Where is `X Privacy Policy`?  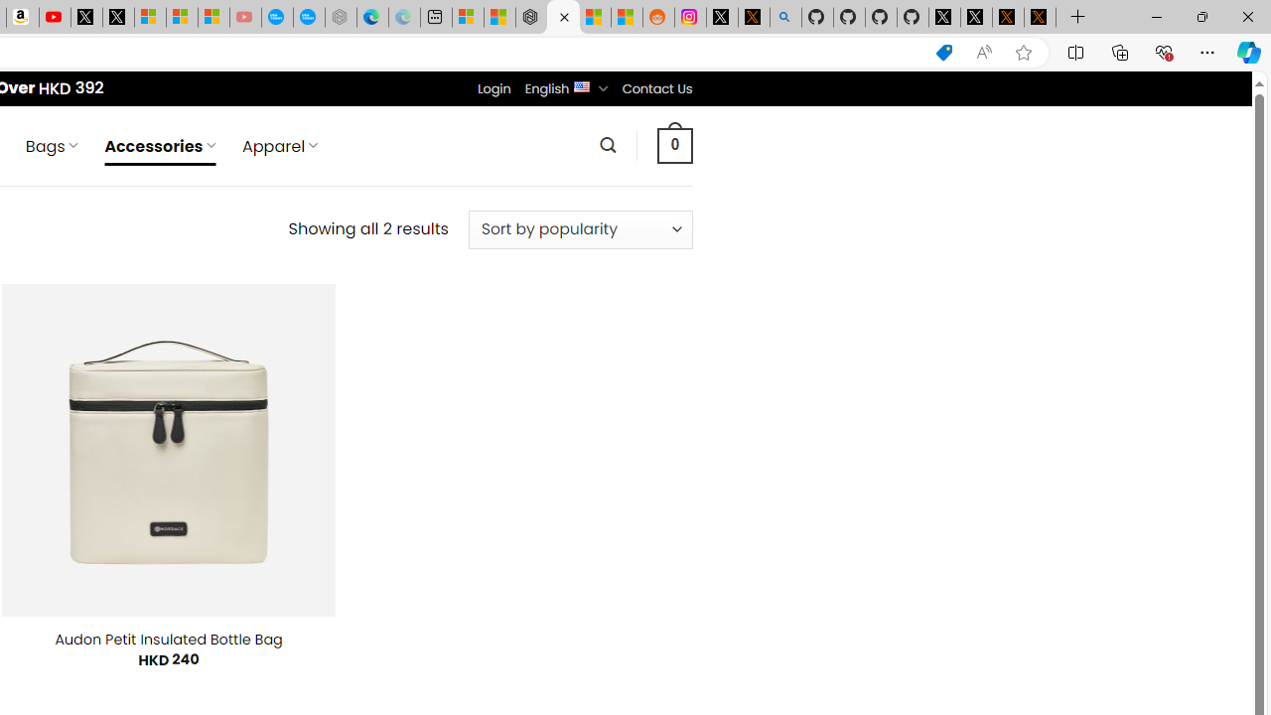 X Privacy Policy is located at coordinates (1040, 18).